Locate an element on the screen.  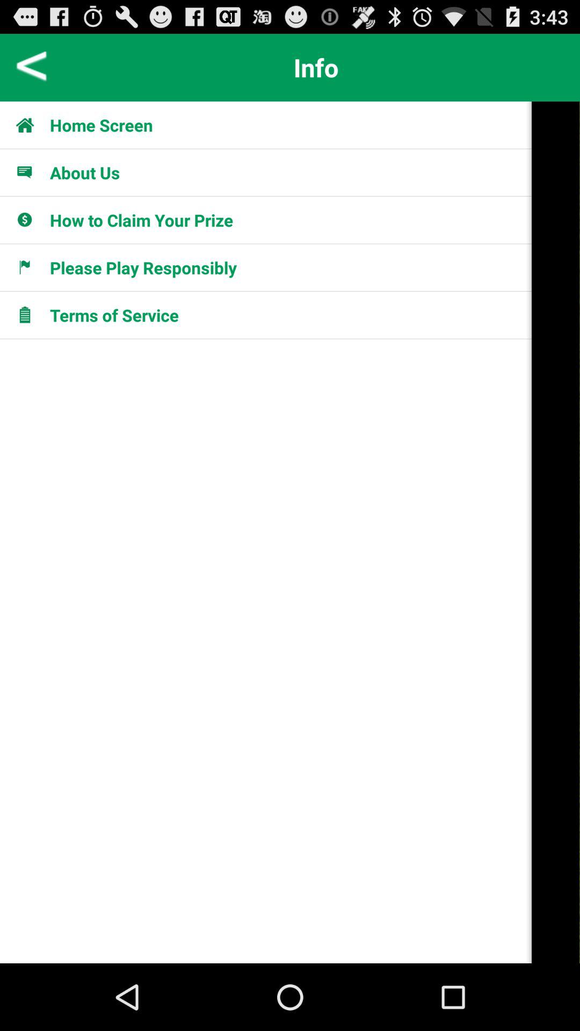
scroll to the about us icon is located at coordinates (85, 172).